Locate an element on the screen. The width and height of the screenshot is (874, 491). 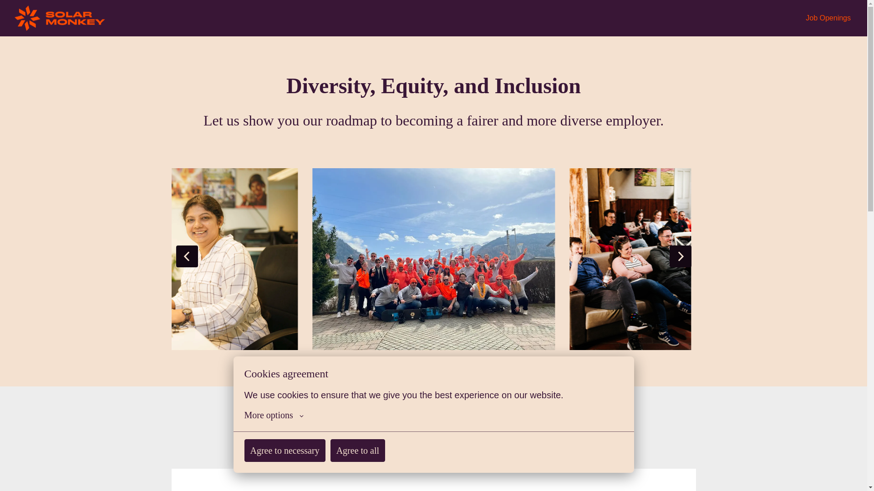
Agree to all is located at coordinates (358, 459).